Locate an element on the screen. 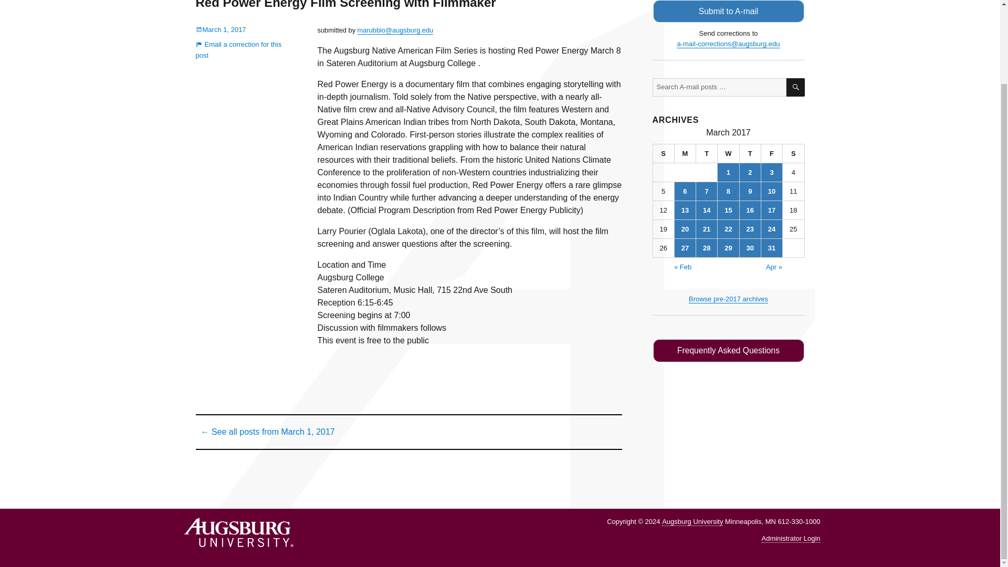 Image resolution: width=1008 pixels, height=567 pixels. 21 is located at coordinates (707, 229).